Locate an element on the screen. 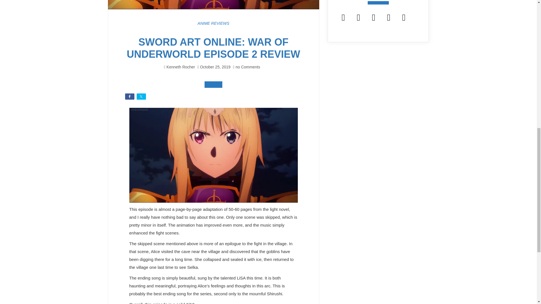  Share on Facebook is located at coordinates (130, 96).